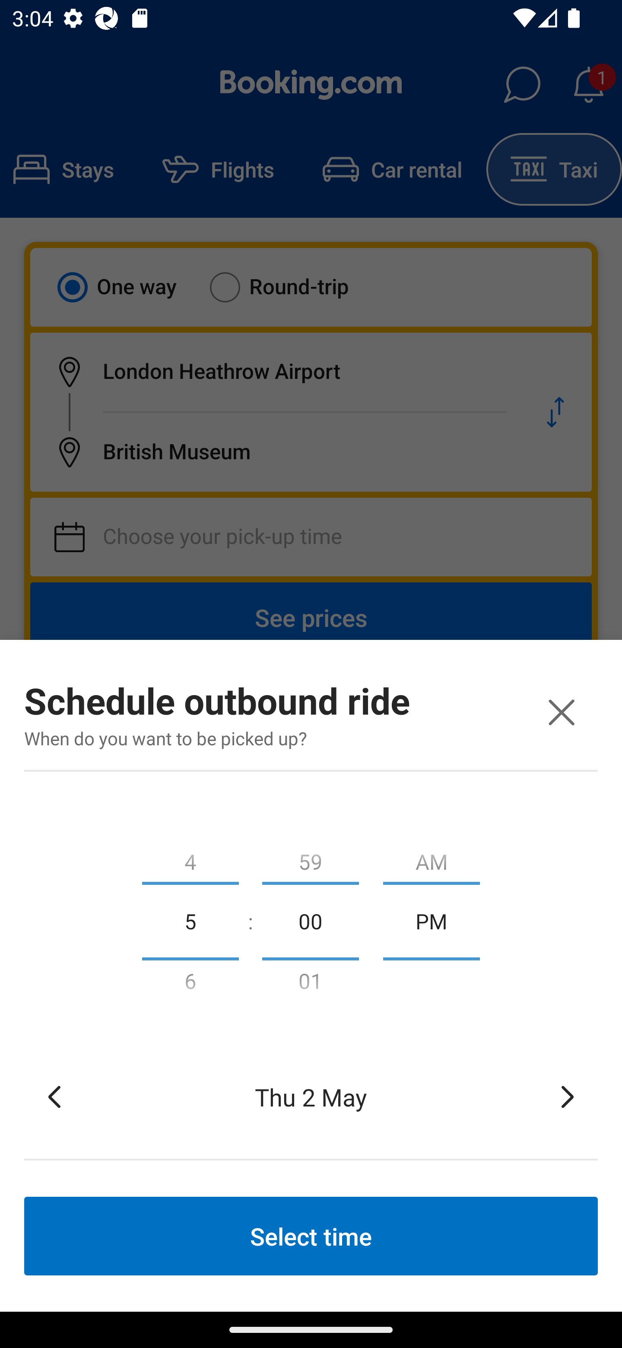 The height and width of the screenshot is (1348, 622). What do you see at coordinates (54, 1097) in the screenshot?
I see `Tap to move back to the previous date` at bounding box center [54, 1097].